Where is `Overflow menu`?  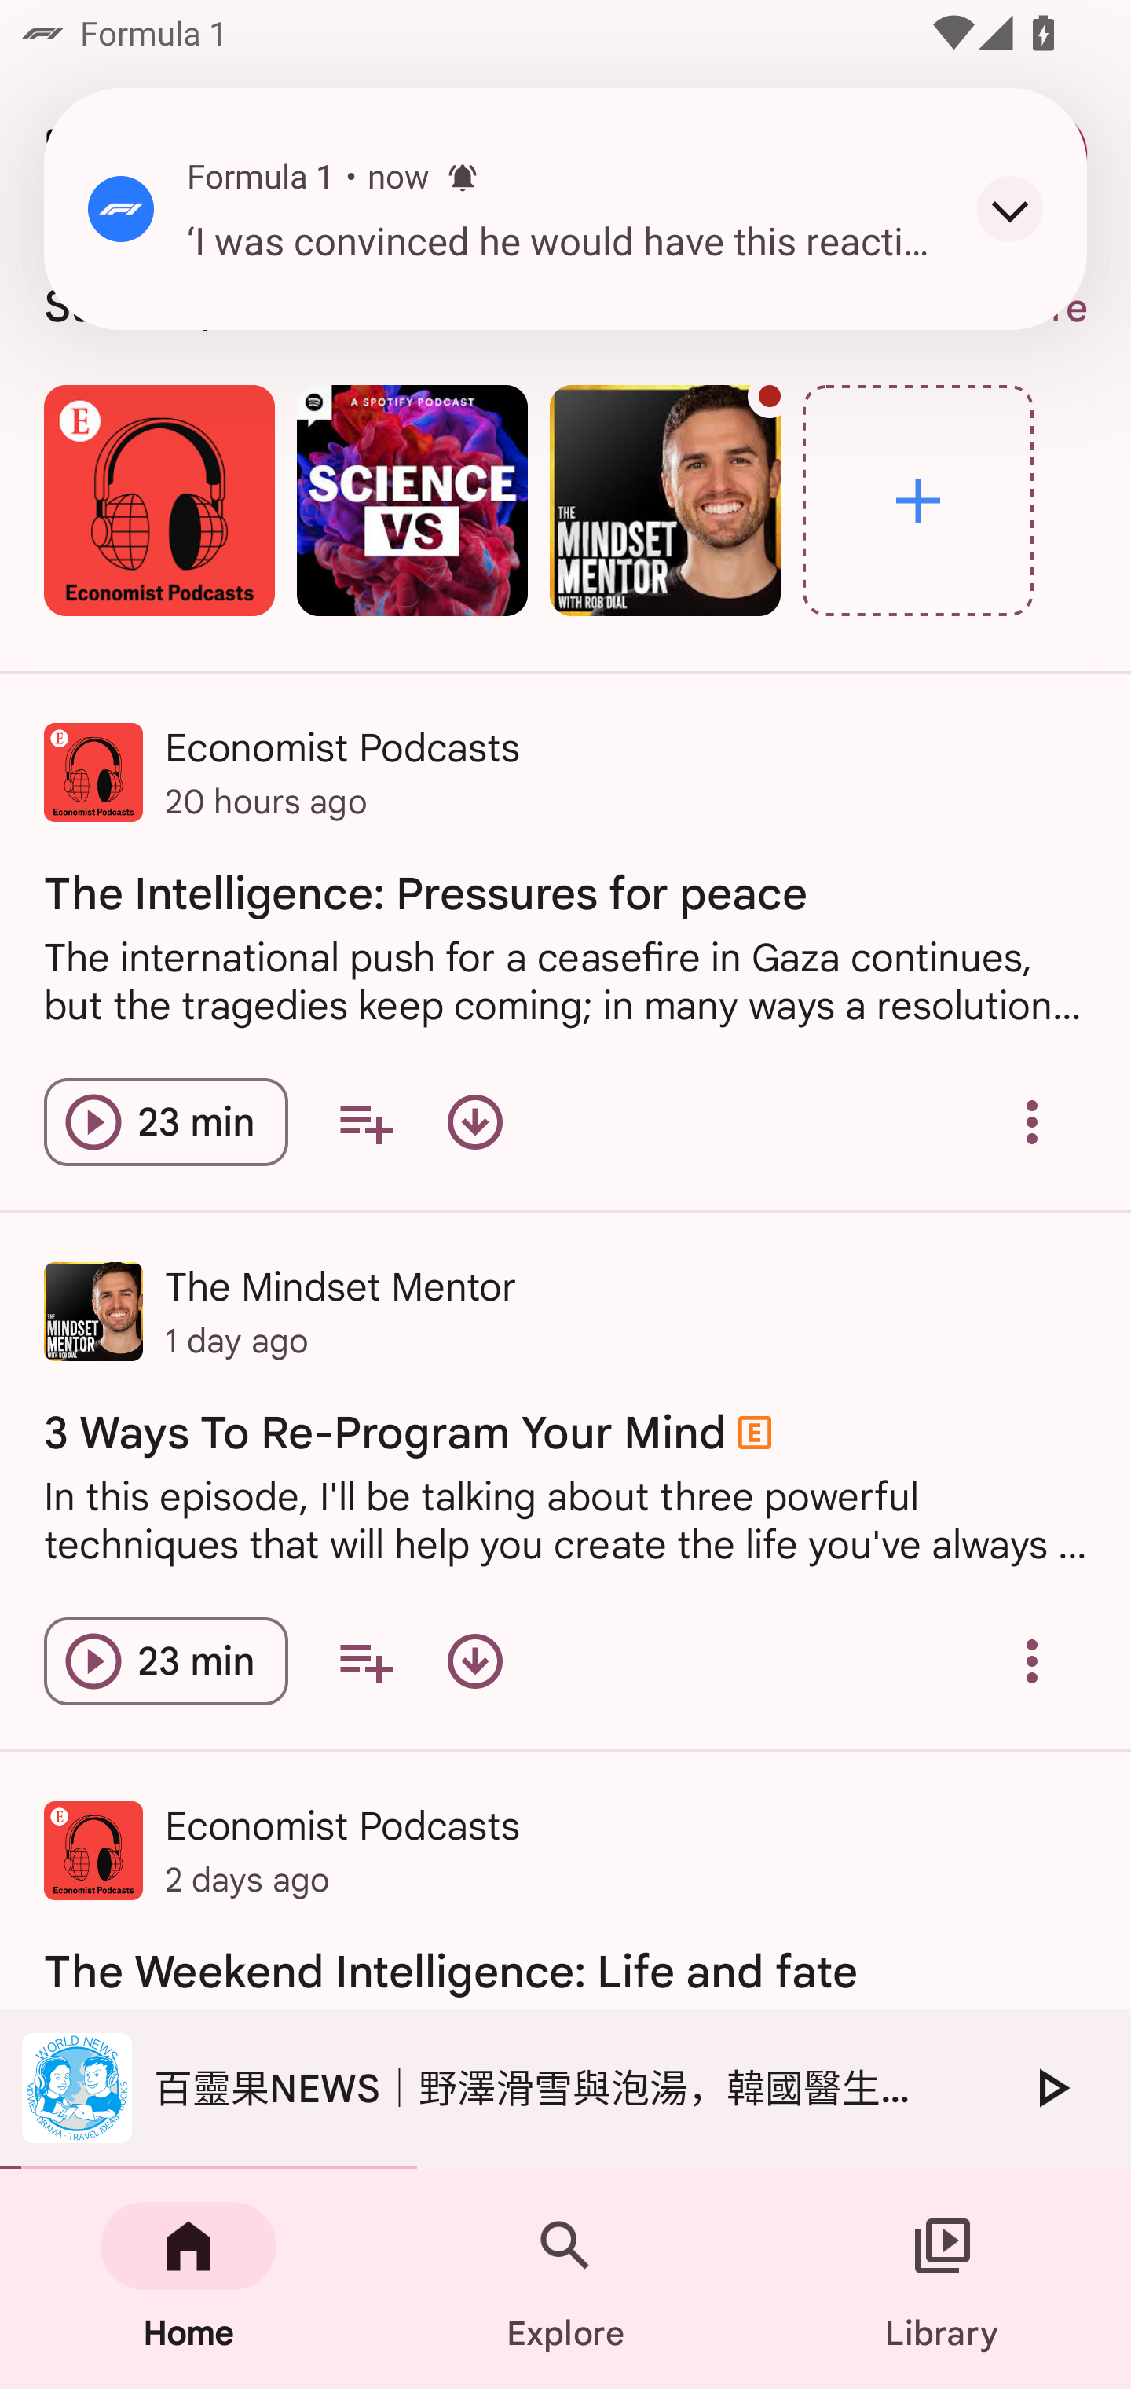
Overflow menu is located at coordinates (1032, 1121).